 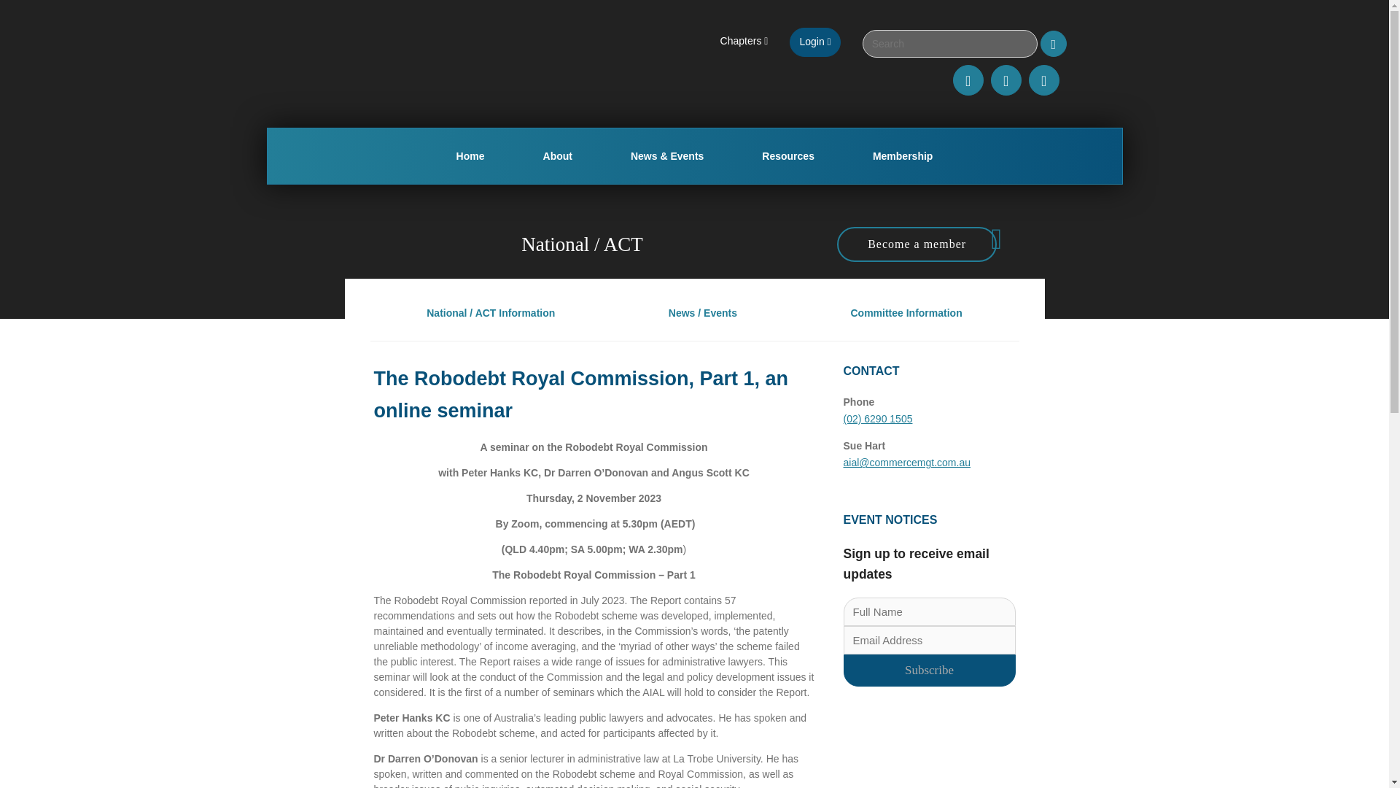 What do you see at coordinates (903, 156) in the screenshot?
I see `Membership` at bounding box center [903, 156].